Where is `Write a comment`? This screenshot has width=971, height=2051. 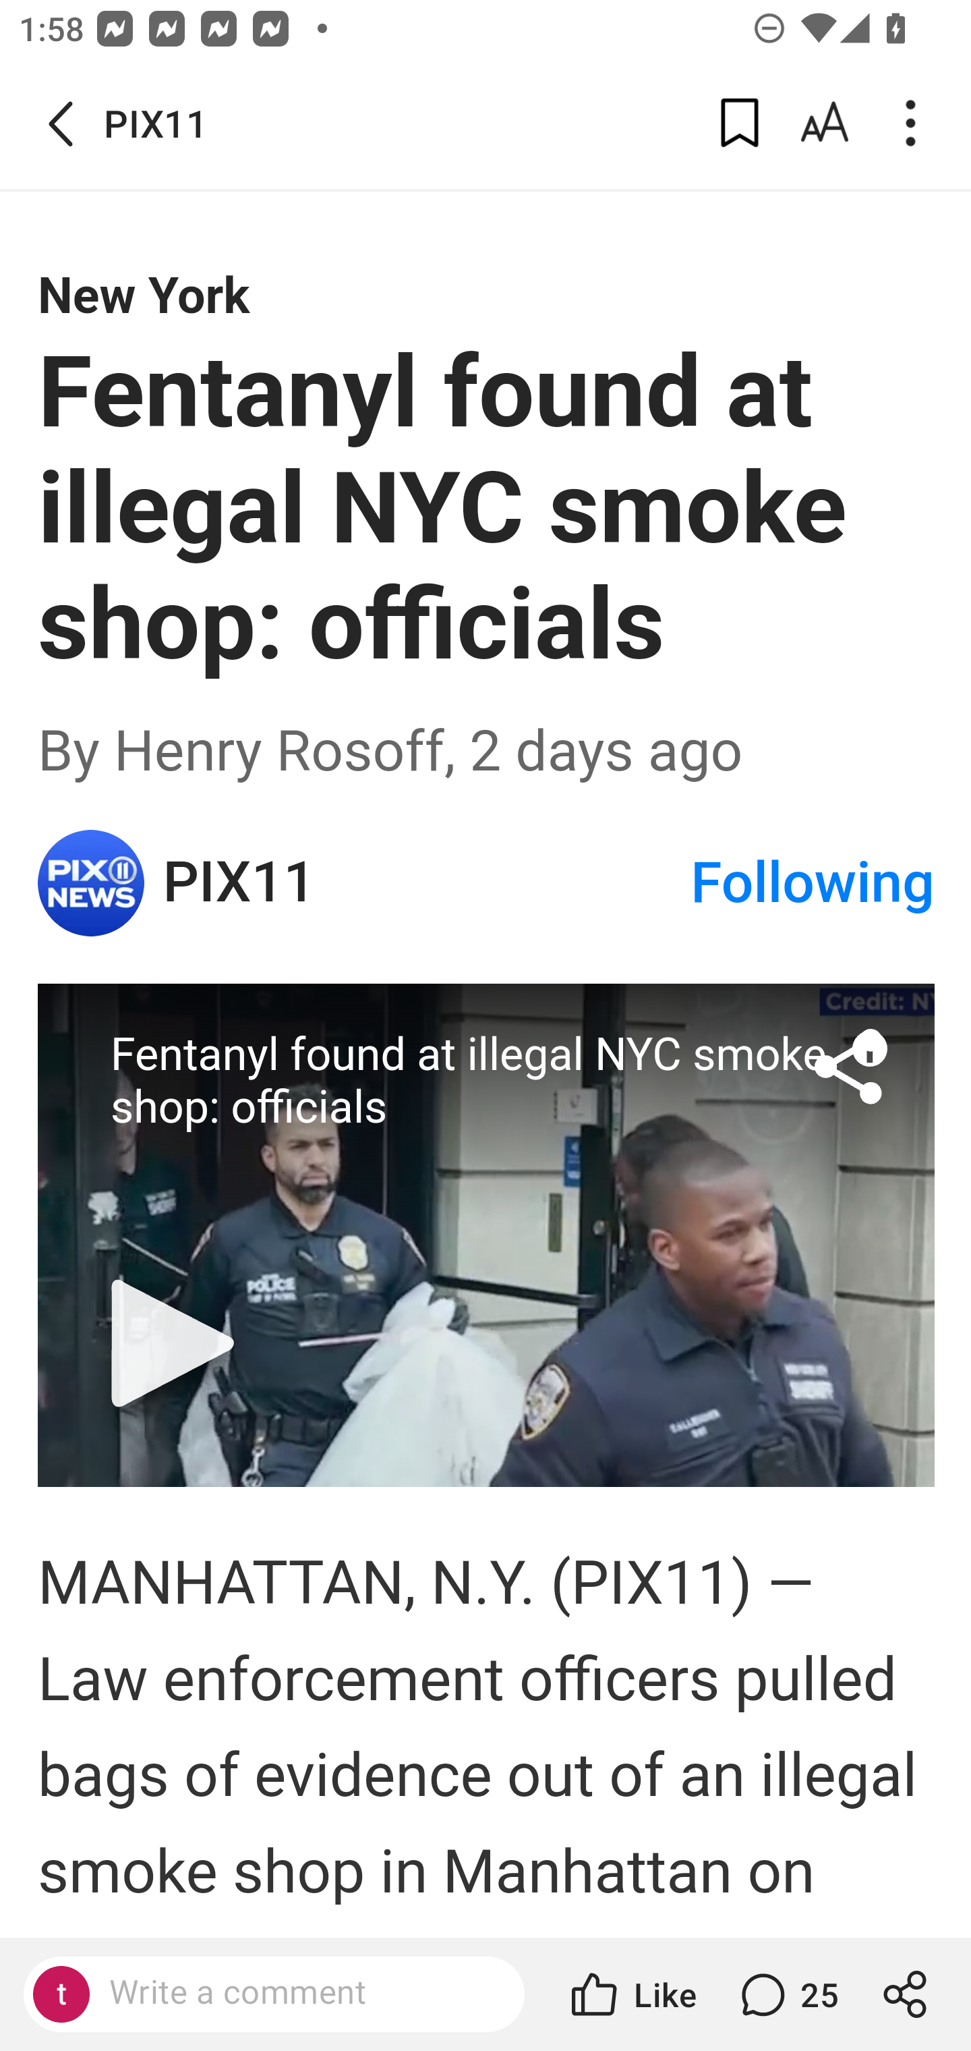
Write a comment is located at coordinates (274, 1994).